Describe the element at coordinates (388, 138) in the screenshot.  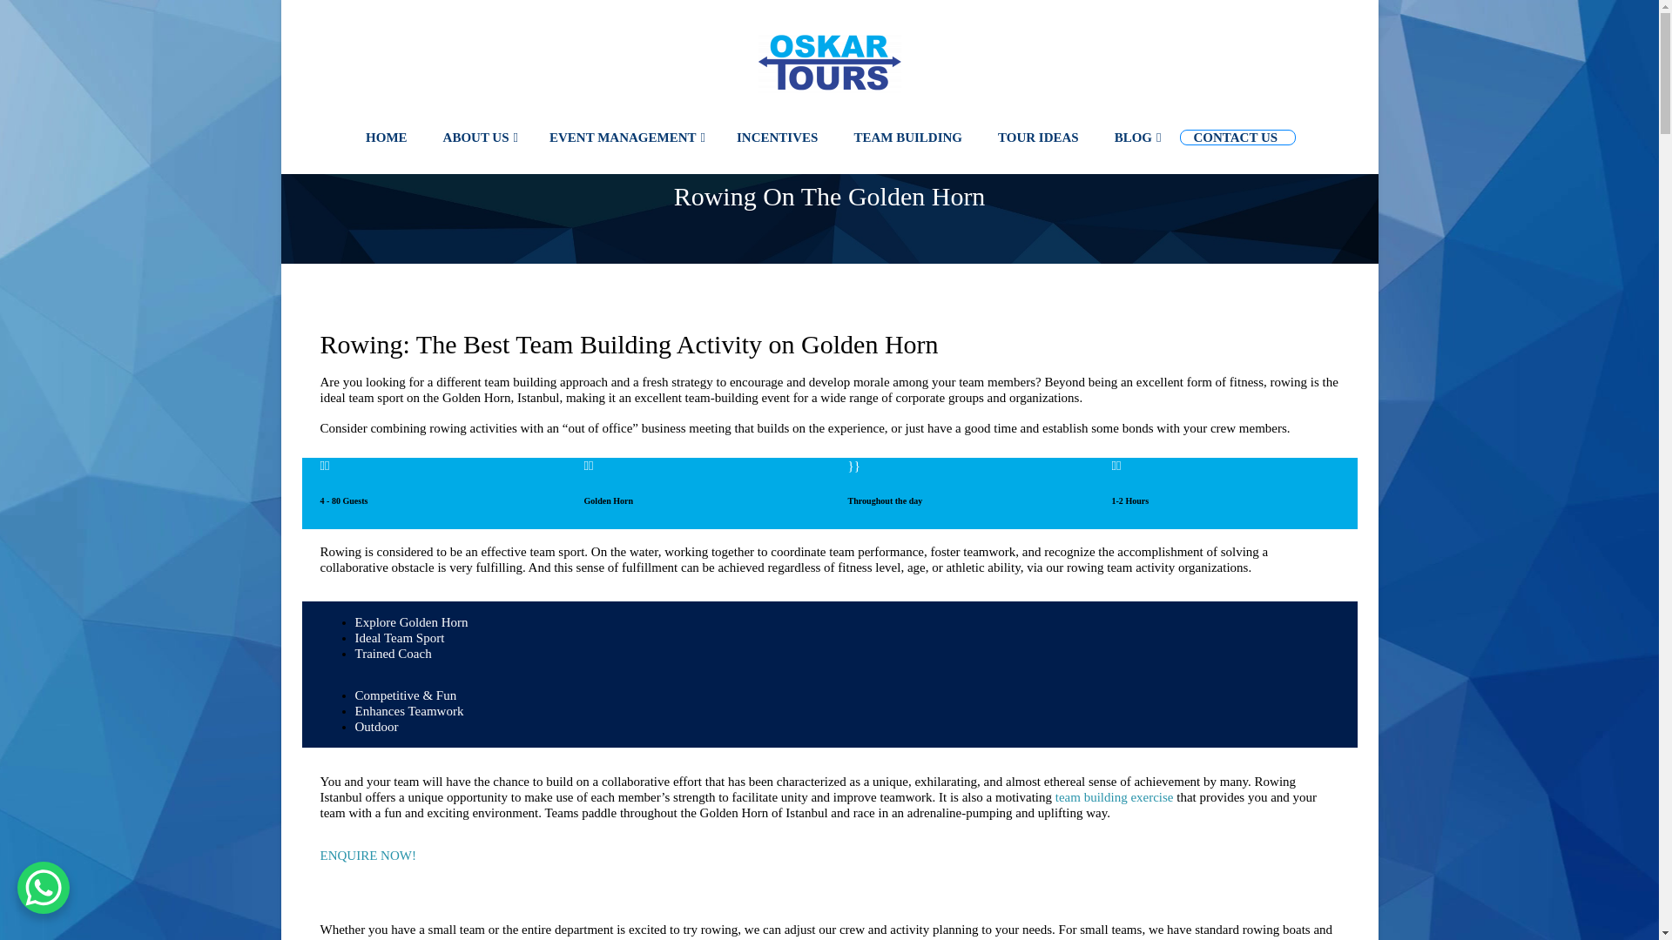
I see `HOME` at that location.